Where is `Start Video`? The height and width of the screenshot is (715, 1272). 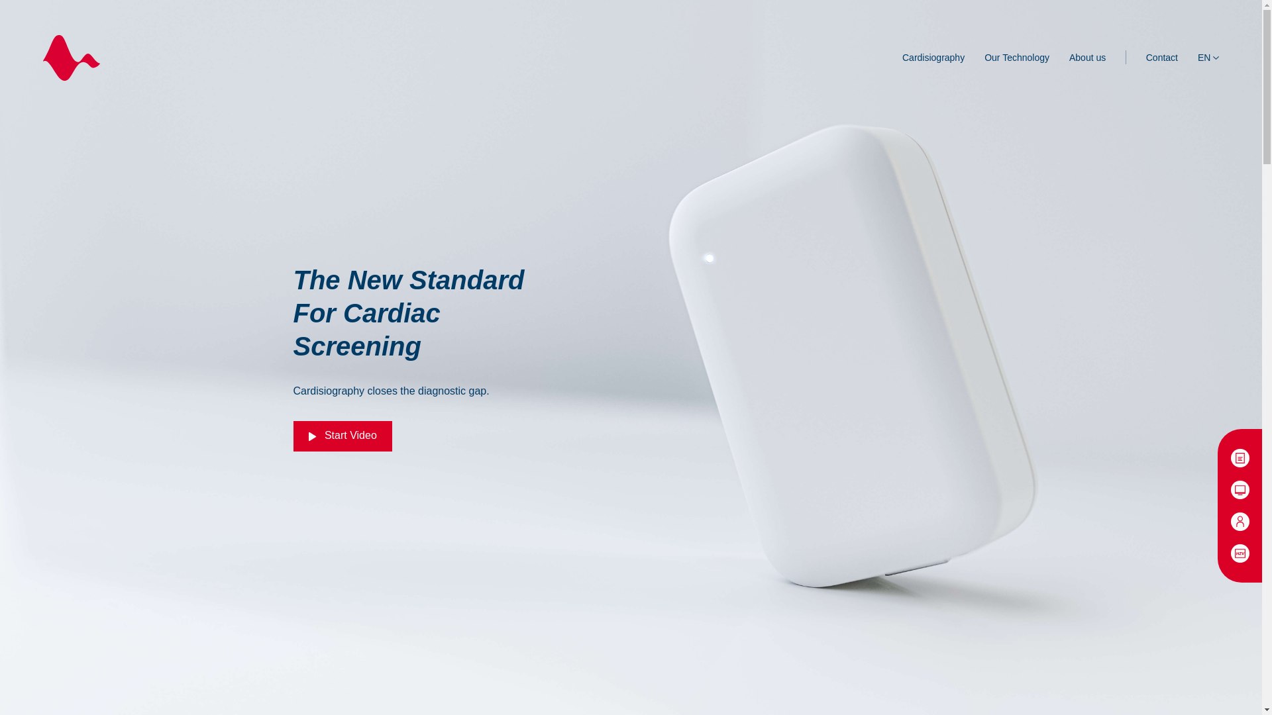 Start Video is located at coordinates (342, 436).